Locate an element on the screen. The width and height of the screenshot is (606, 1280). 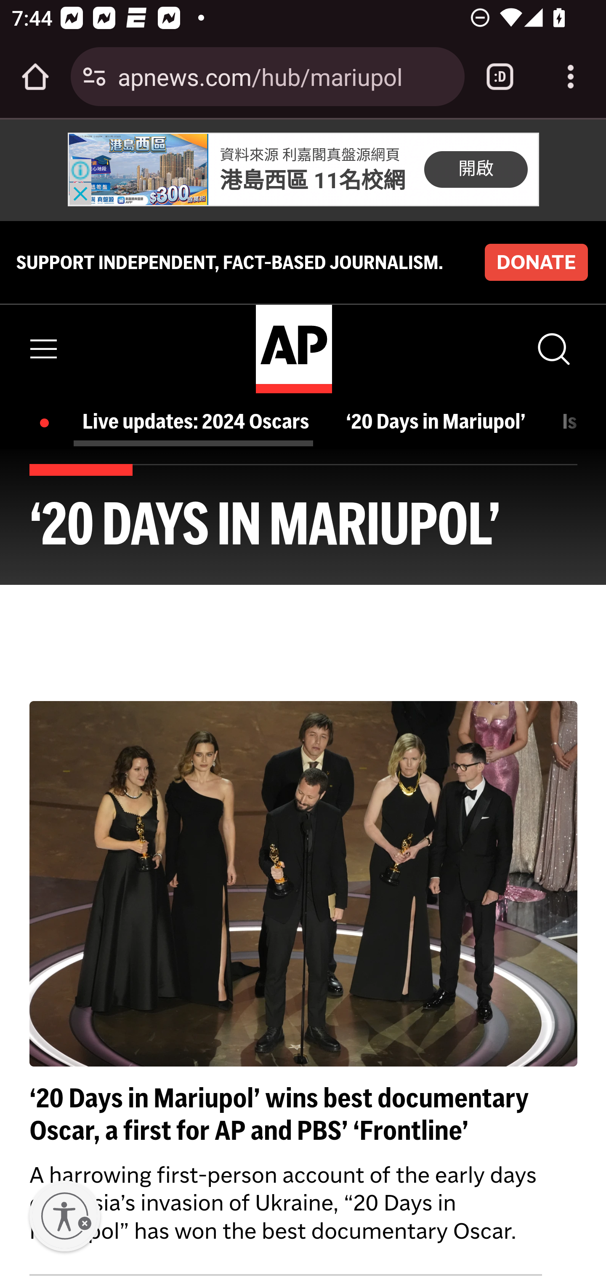
開啟 is located at coordinates (475, 168).